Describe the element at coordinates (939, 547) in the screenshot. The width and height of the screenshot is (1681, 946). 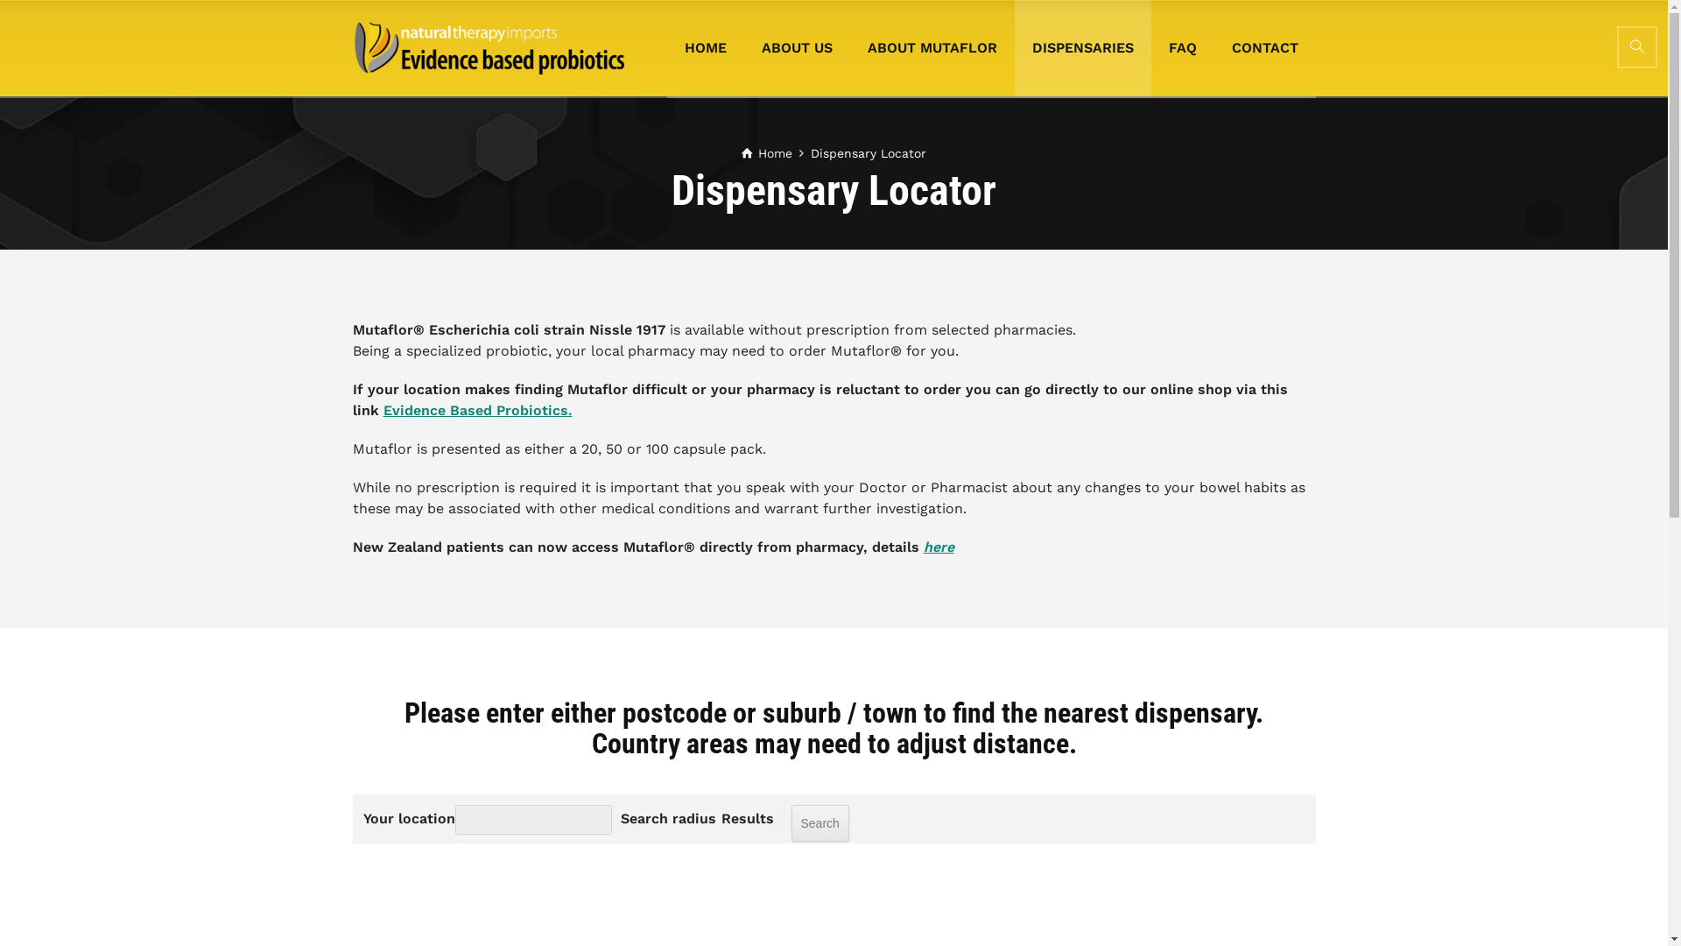
I see `here` at that location.